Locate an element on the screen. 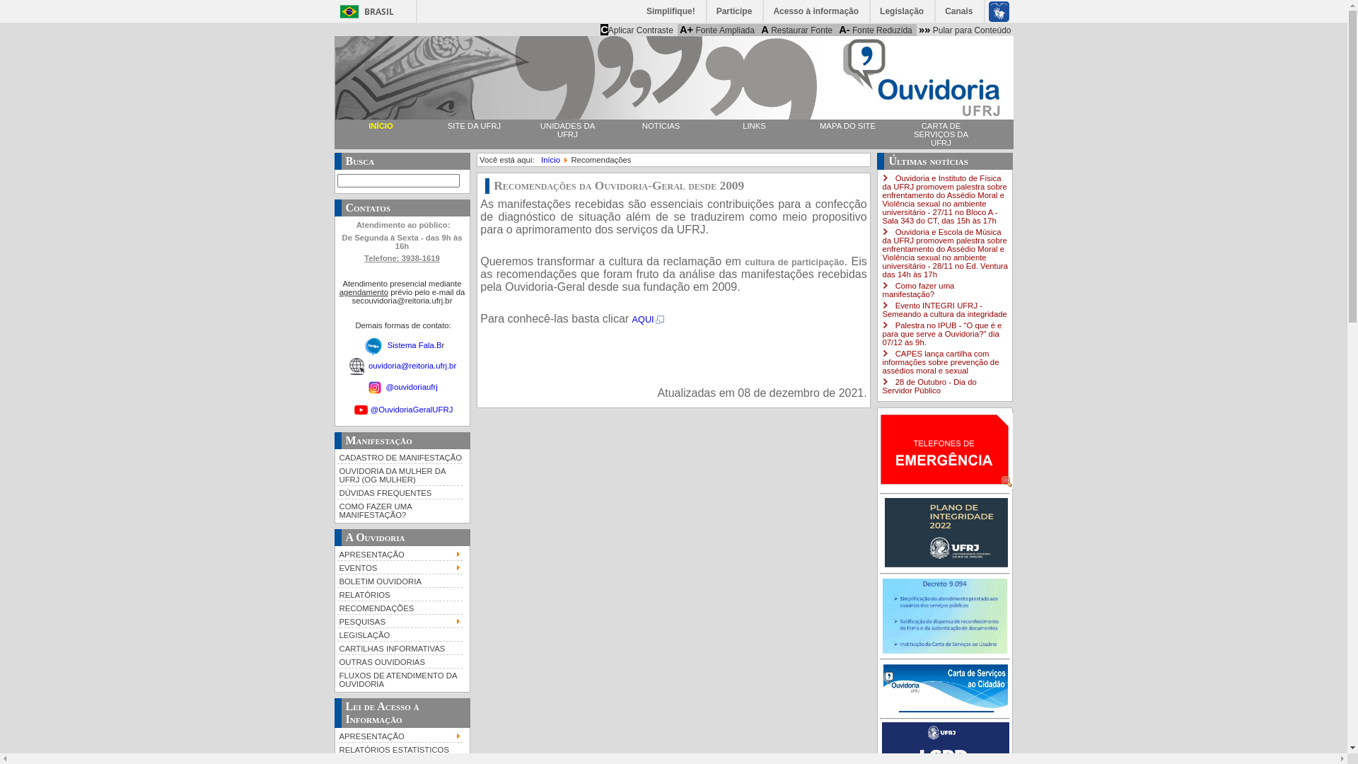 The image size is (1358, 764). ouvidoria@reitoria.ufrj.br is located at coordinates (412, 366).